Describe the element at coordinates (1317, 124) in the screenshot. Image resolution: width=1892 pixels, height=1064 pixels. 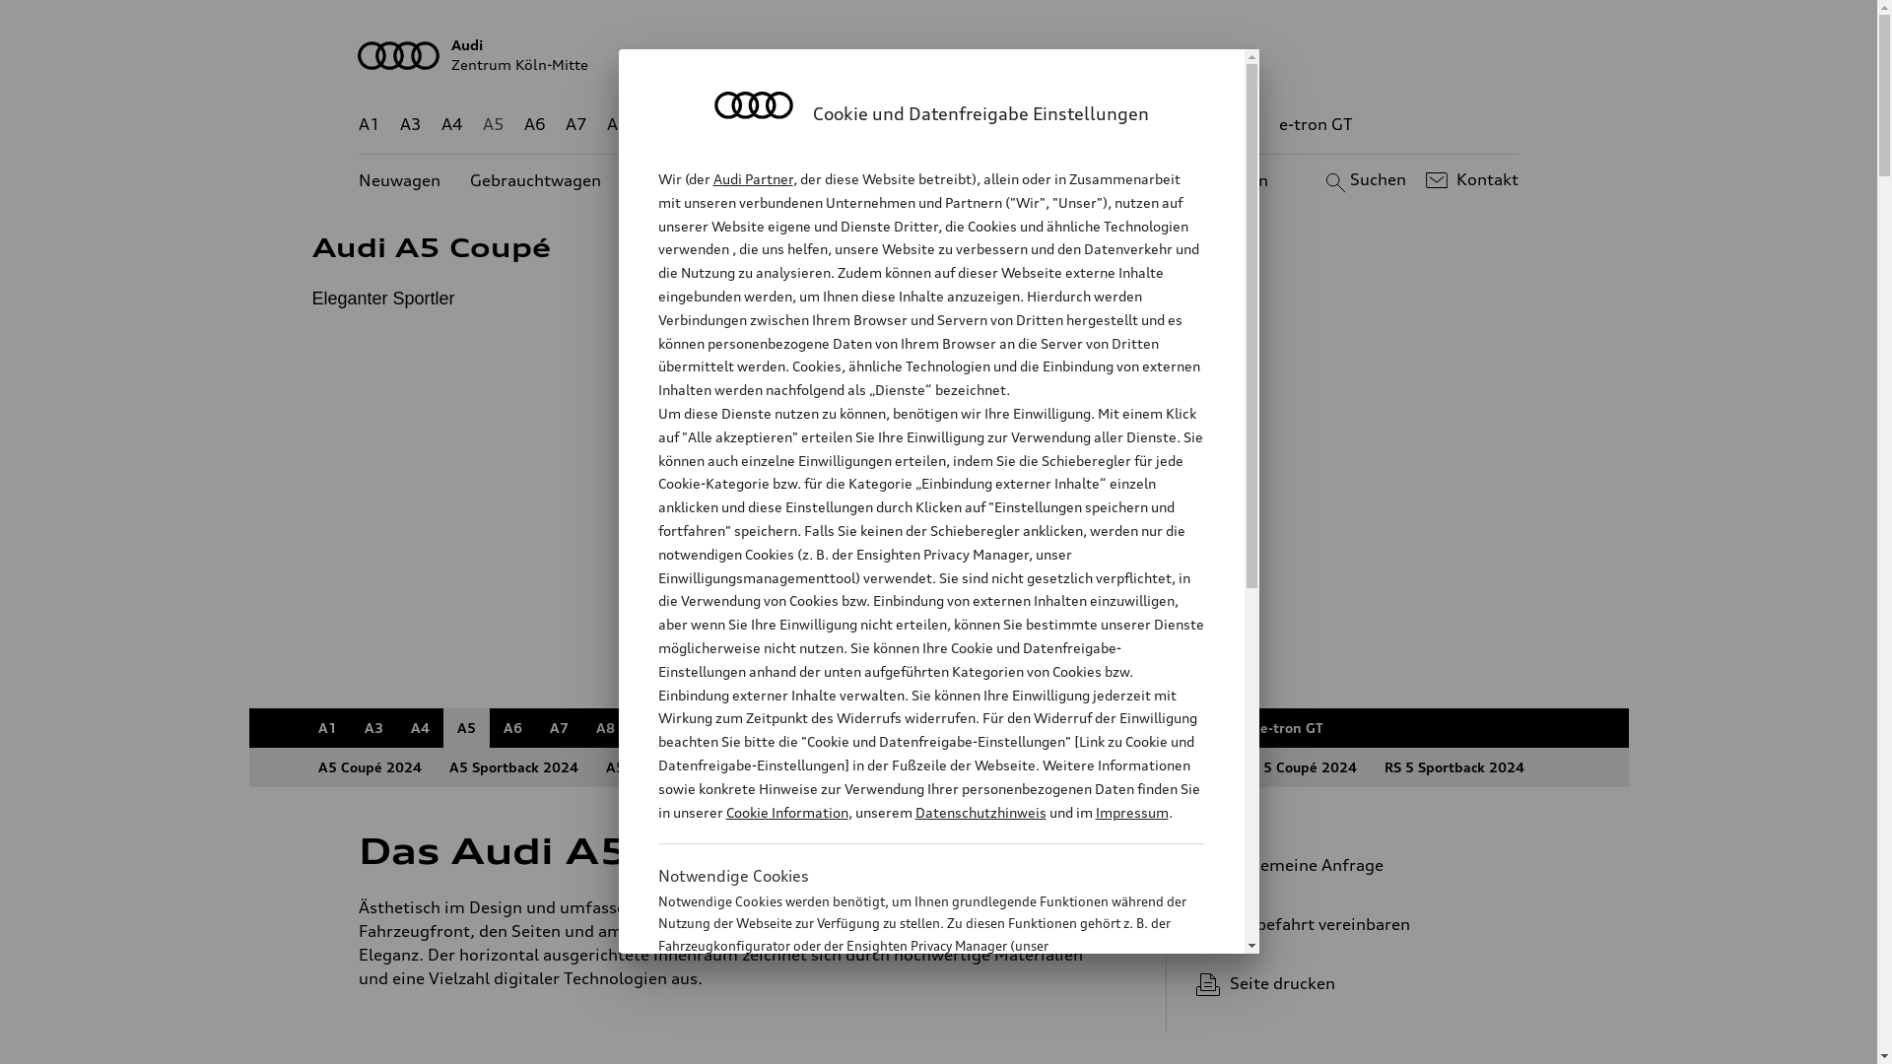
I see `e-tron GT` at that location.